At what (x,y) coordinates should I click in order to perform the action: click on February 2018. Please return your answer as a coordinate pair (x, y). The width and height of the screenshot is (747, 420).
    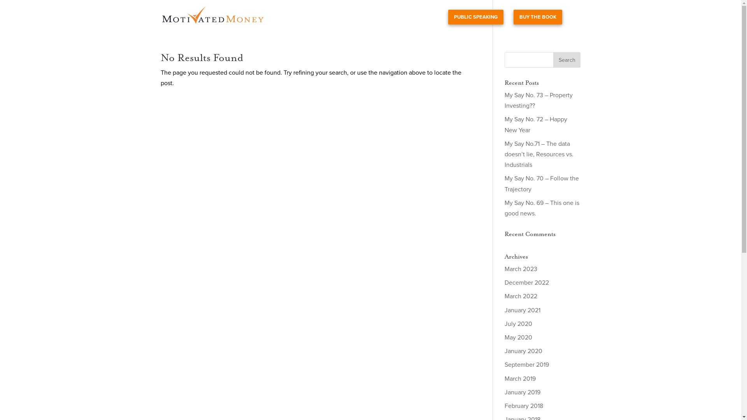
    Looking at the image, I should click on (524, 406).